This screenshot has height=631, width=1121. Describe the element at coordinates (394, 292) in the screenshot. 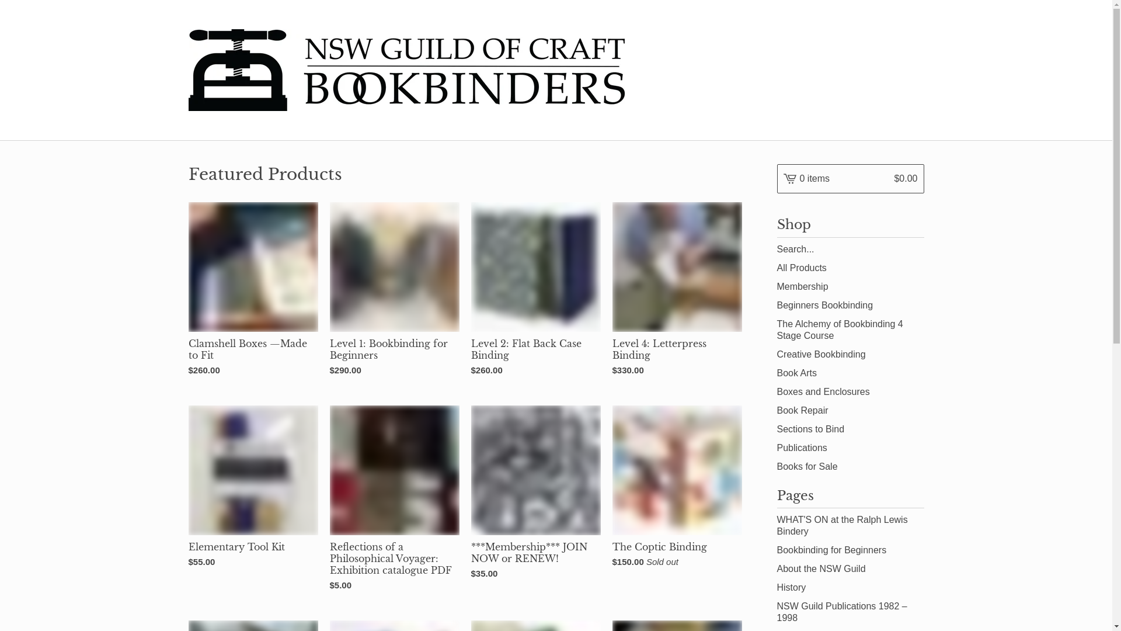

I see `Level 1: Bookbinding for Beginners
$290.00` at that location.